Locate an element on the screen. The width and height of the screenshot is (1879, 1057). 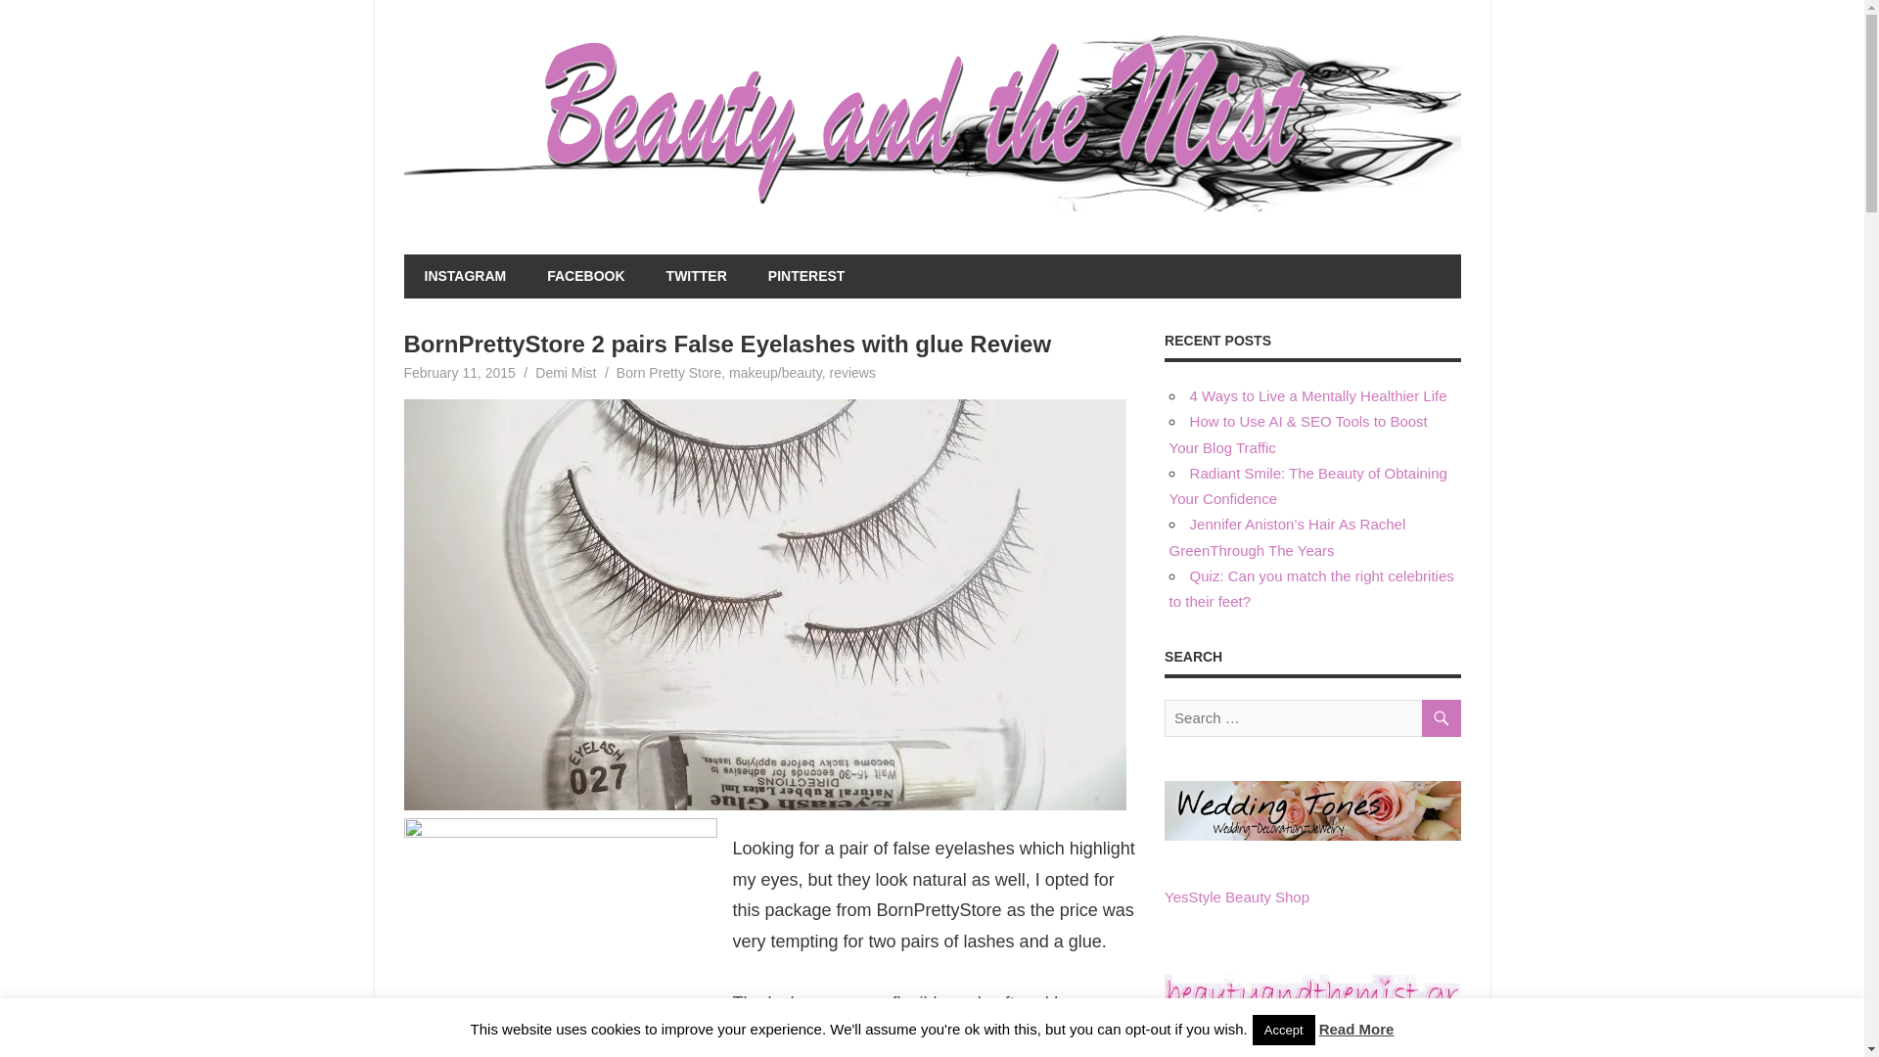
Demi Mist is located at coordinates (566, 372).